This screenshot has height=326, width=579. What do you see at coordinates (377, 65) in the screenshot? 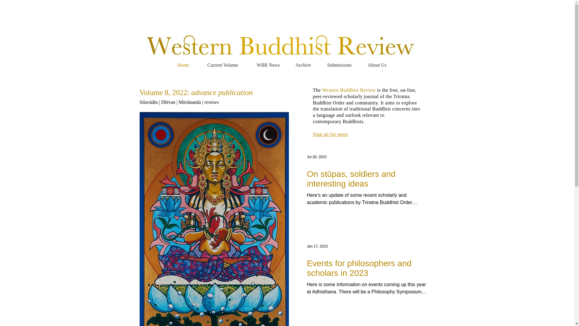
I see `About Us` at bounding box center [377, 65].